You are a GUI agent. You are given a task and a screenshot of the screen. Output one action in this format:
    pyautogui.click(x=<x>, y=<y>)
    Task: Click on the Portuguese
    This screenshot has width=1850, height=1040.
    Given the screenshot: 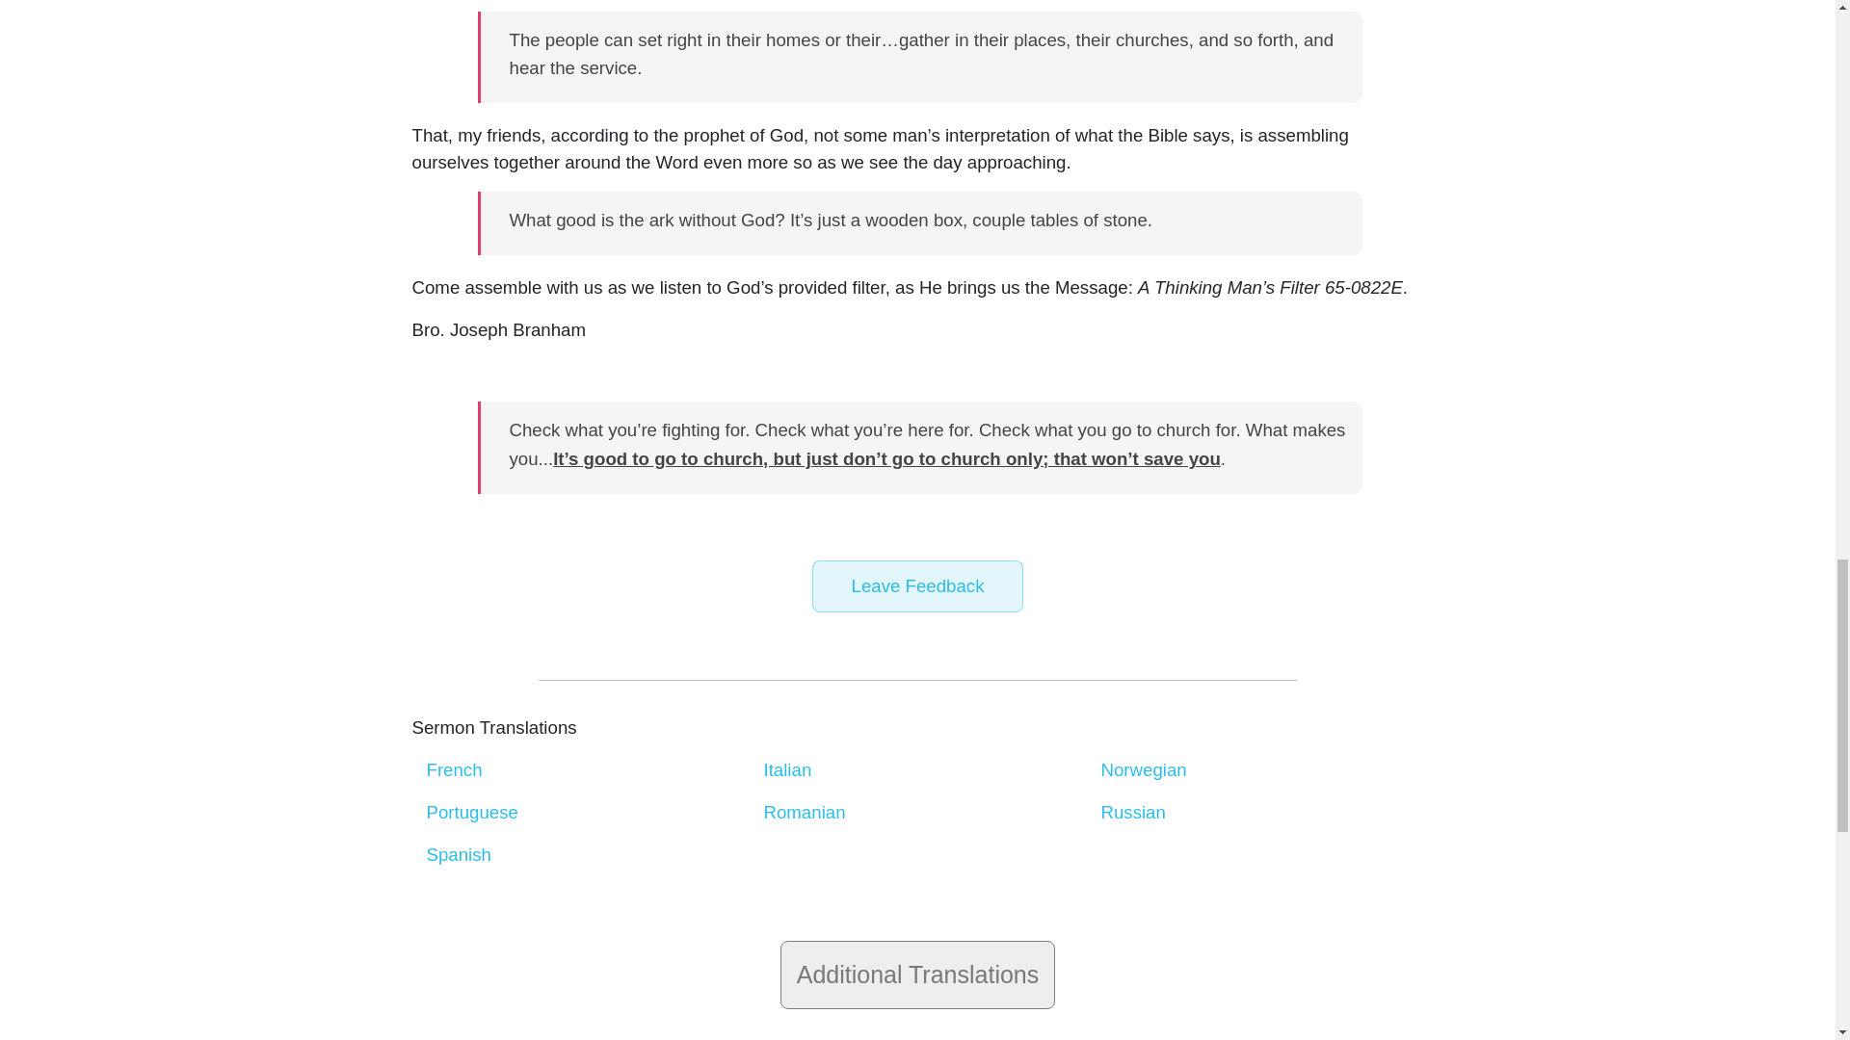 What is the action you would take?
    pyautogui.click(x=471, y=812)
    